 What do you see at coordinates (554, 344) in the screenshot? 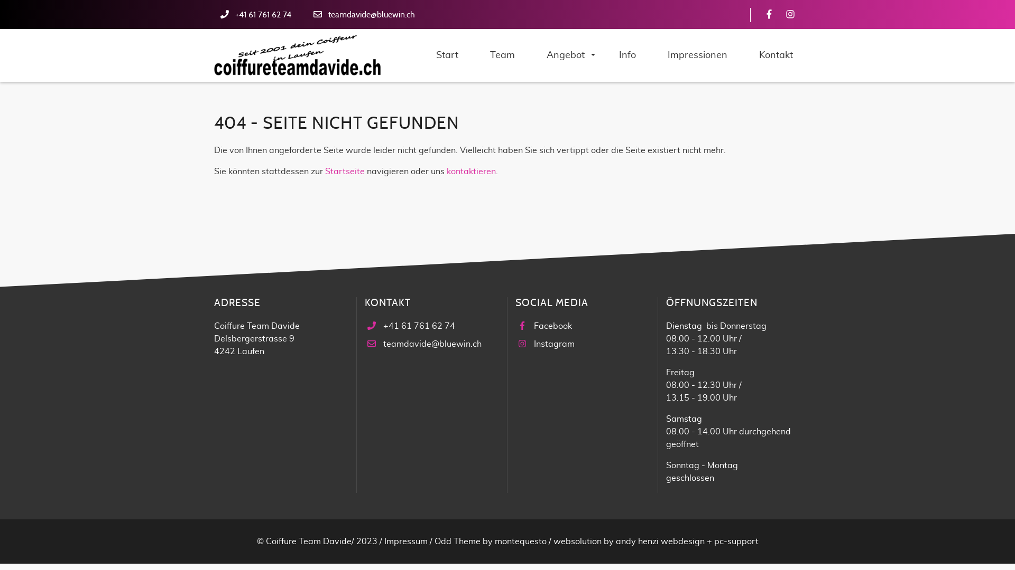
I see `Instagram` at bounding box center [554, 344].